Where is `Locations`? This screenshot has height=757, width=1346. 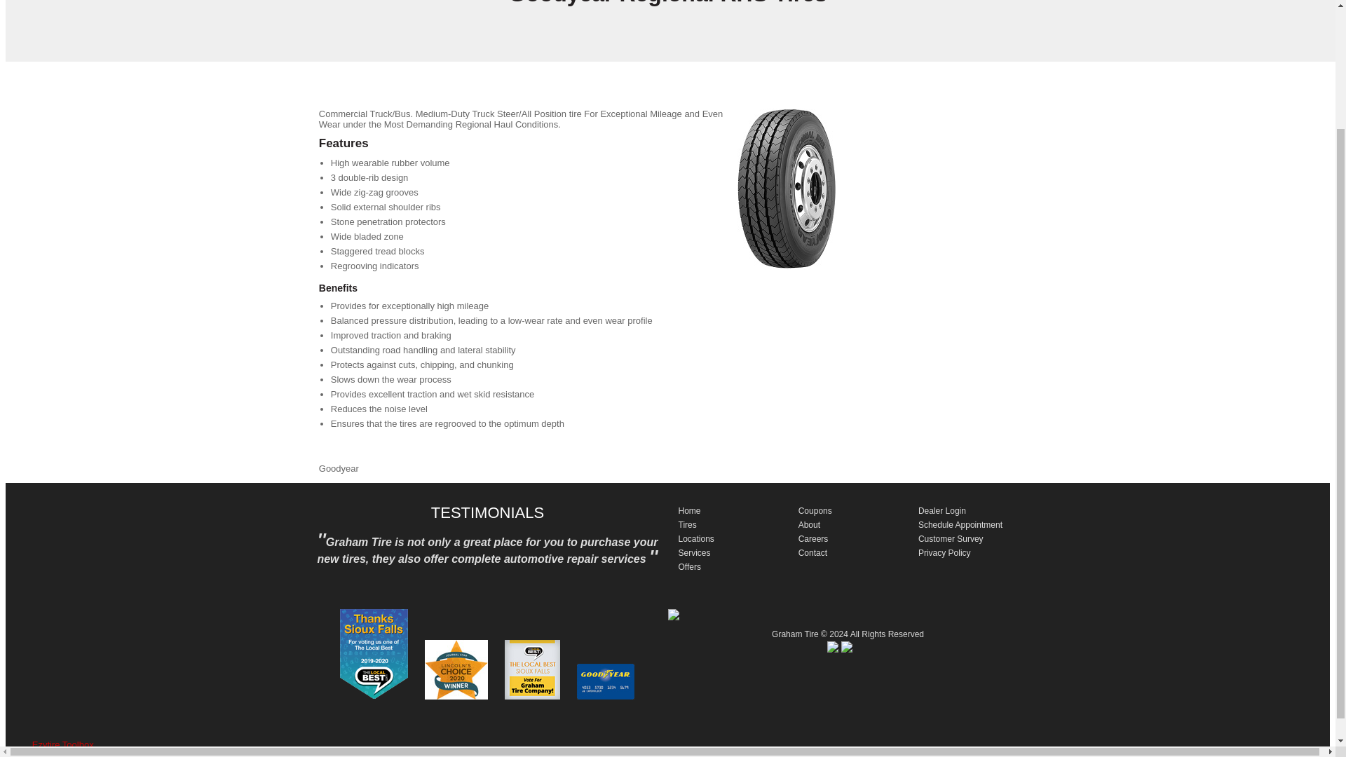
Locations is located at coordinates (696, 539).